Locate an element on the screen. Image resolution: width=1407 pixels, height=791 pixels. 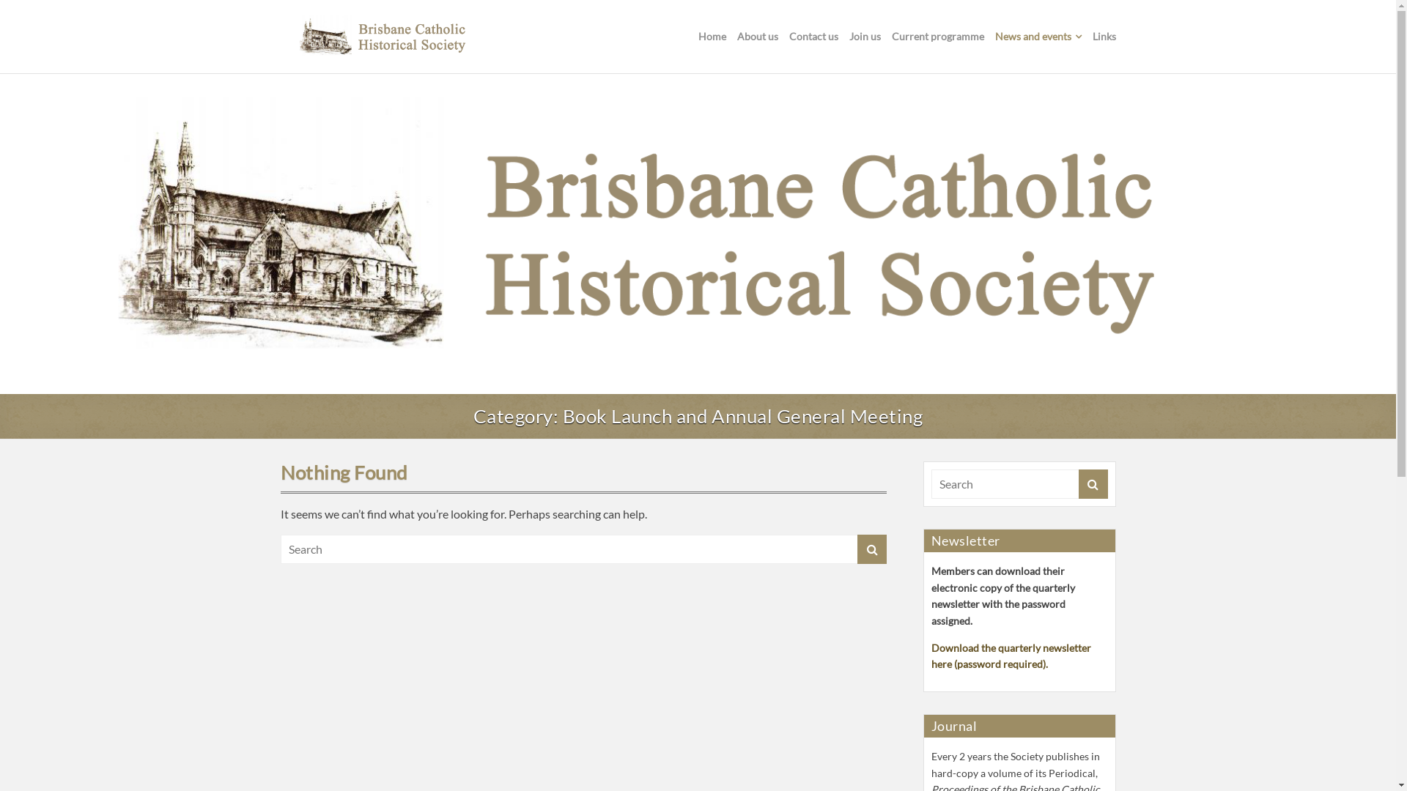
Contact us is located at coordinates (813, 37).